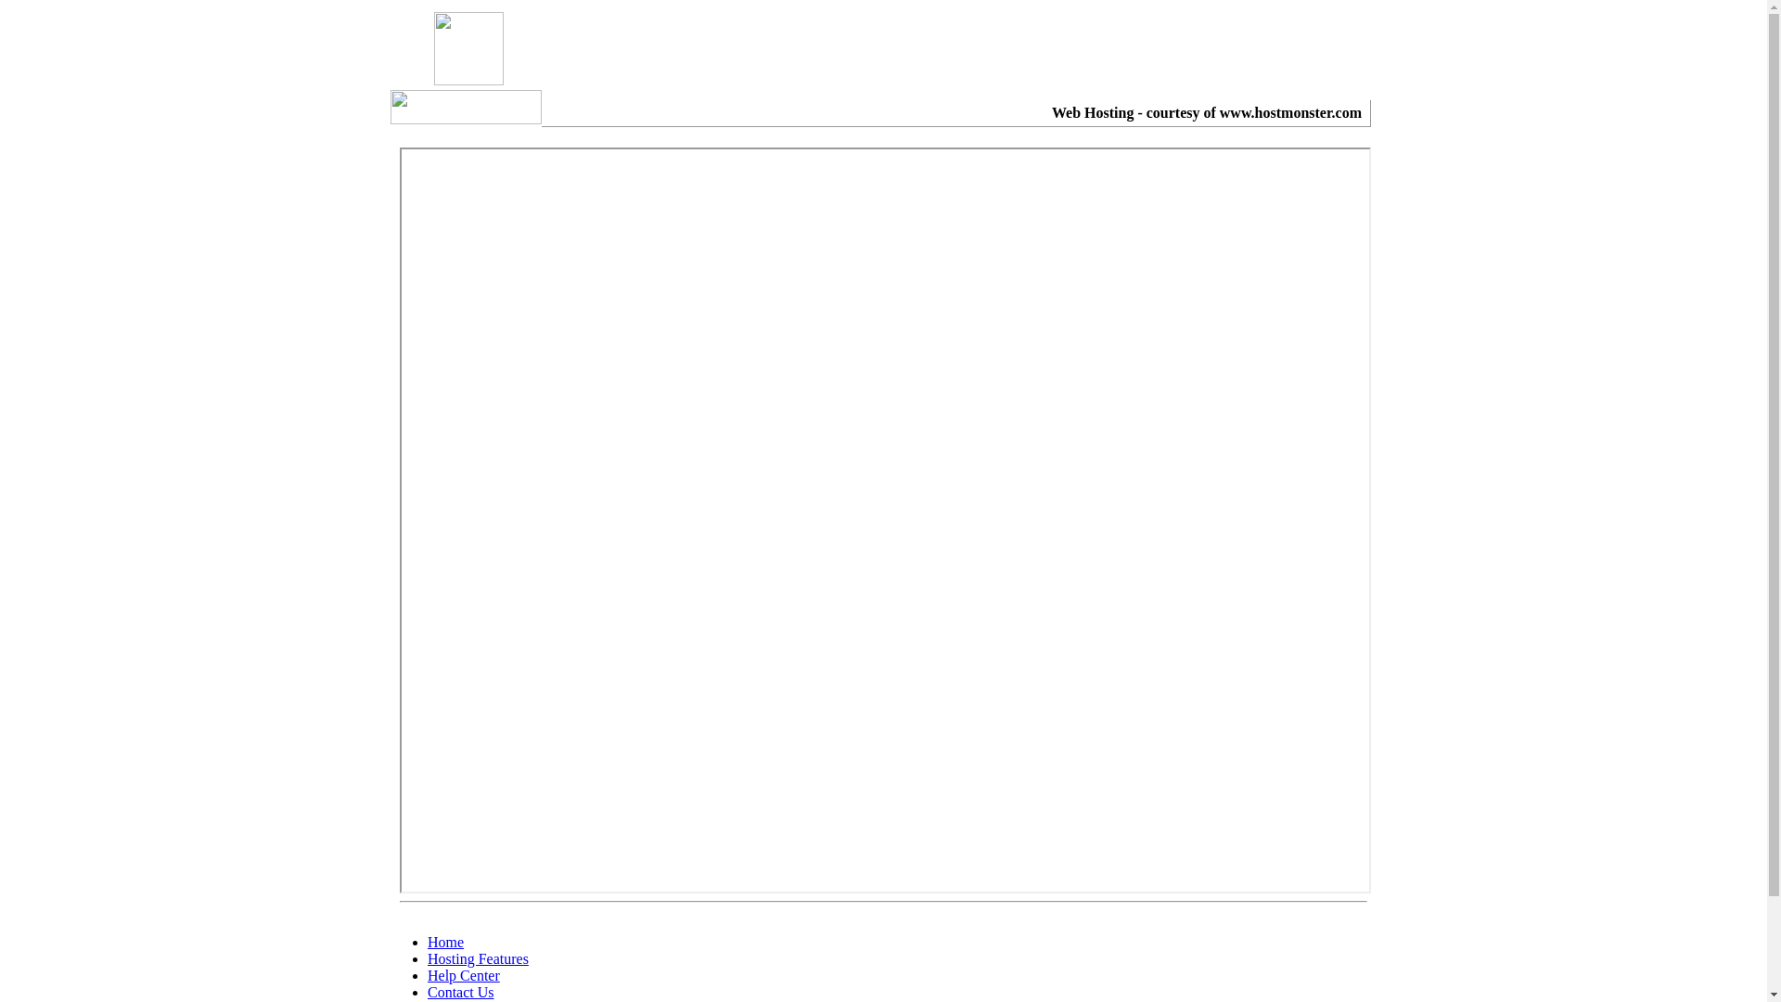 The height and width of the screenshot is (1002, 1781). I want to click on Web Hosting - courtesy of www.hostmonster.com, so click(1207, 113).